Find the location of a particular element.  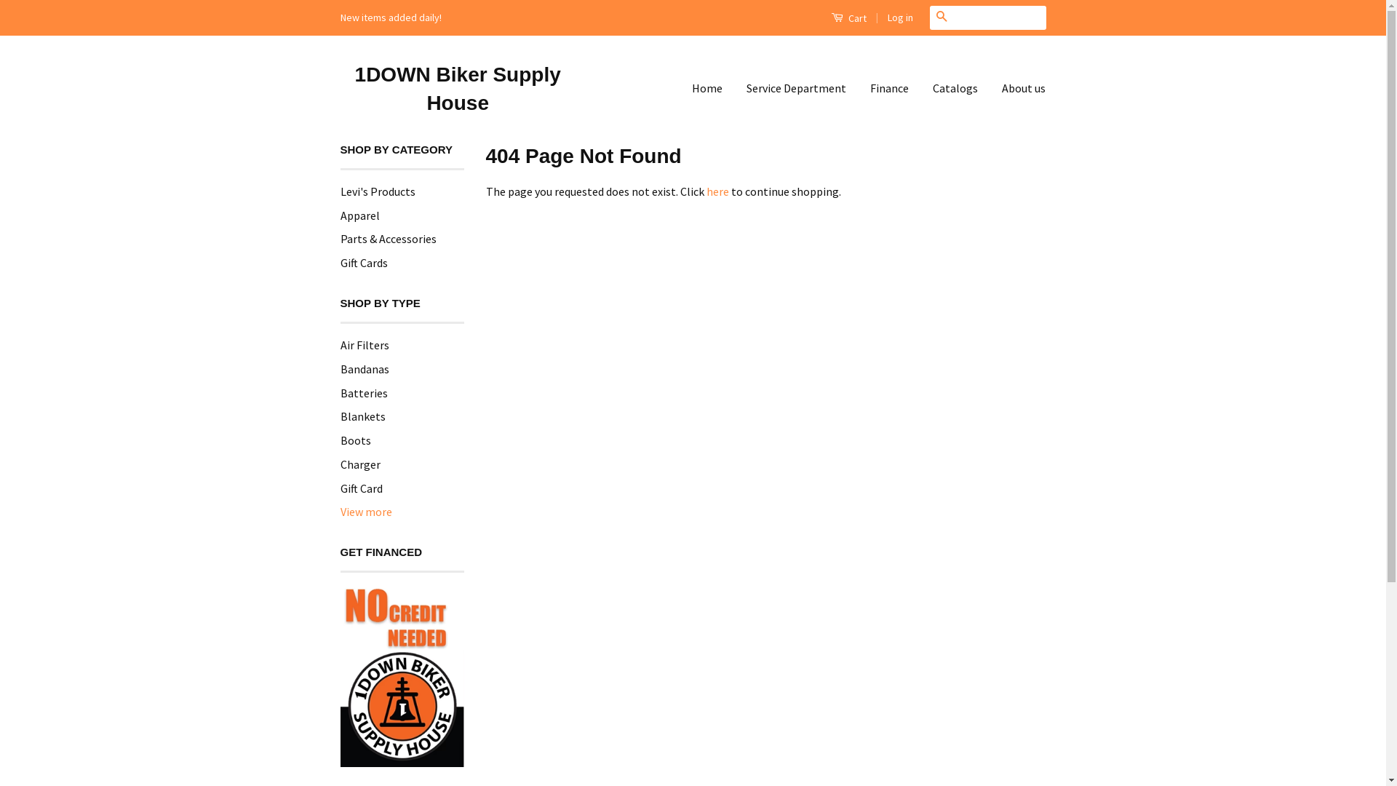

Blankets is located at coordinates (363, 416).